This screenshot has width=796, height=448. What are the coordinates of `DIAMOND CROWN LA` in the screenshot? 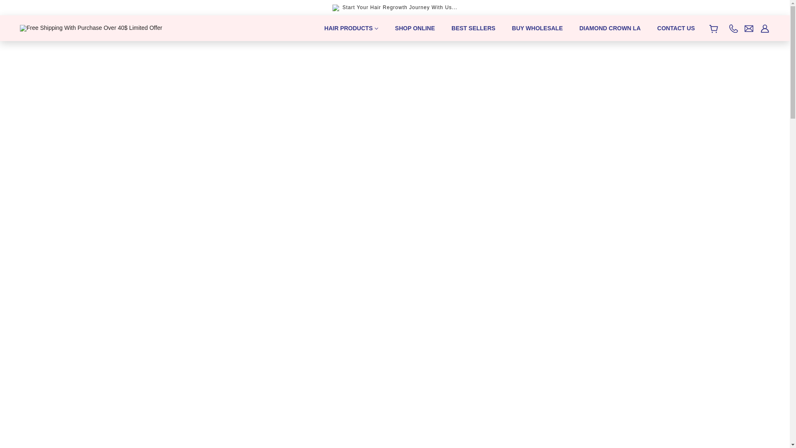 It's located at (610, 28).